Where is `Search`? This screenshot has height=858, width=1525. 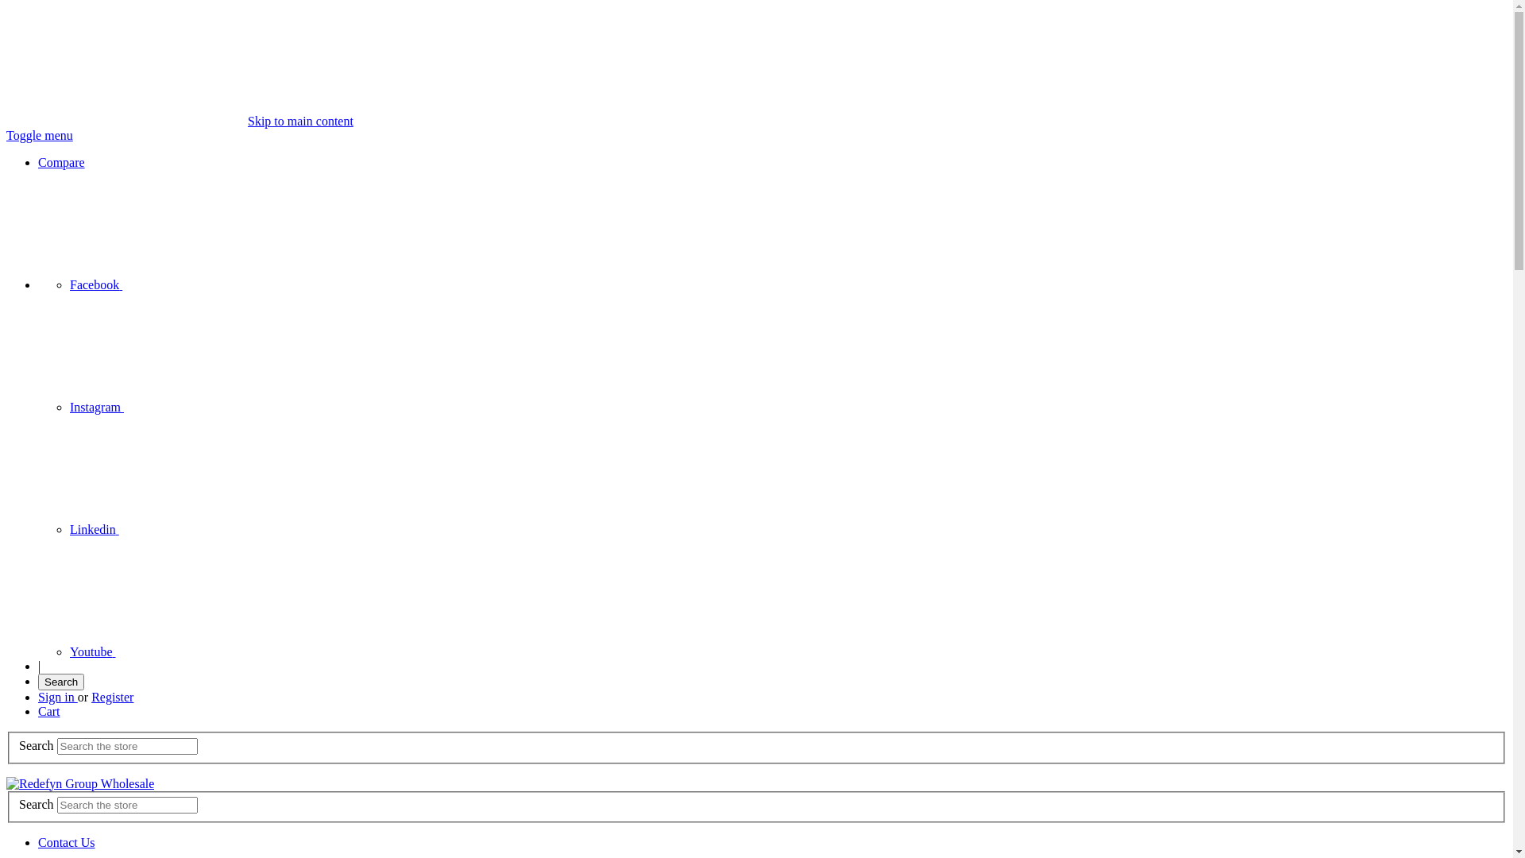 Search is located at coordinates (61, 682).